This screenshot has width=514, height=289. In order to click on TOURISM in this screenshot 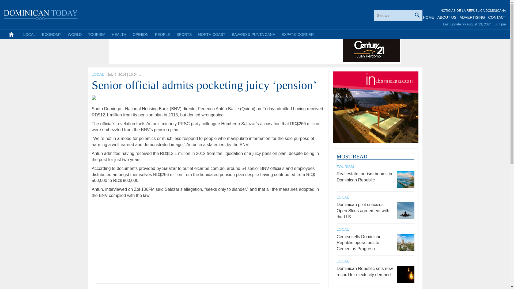, I will do `click(96, 34)`.